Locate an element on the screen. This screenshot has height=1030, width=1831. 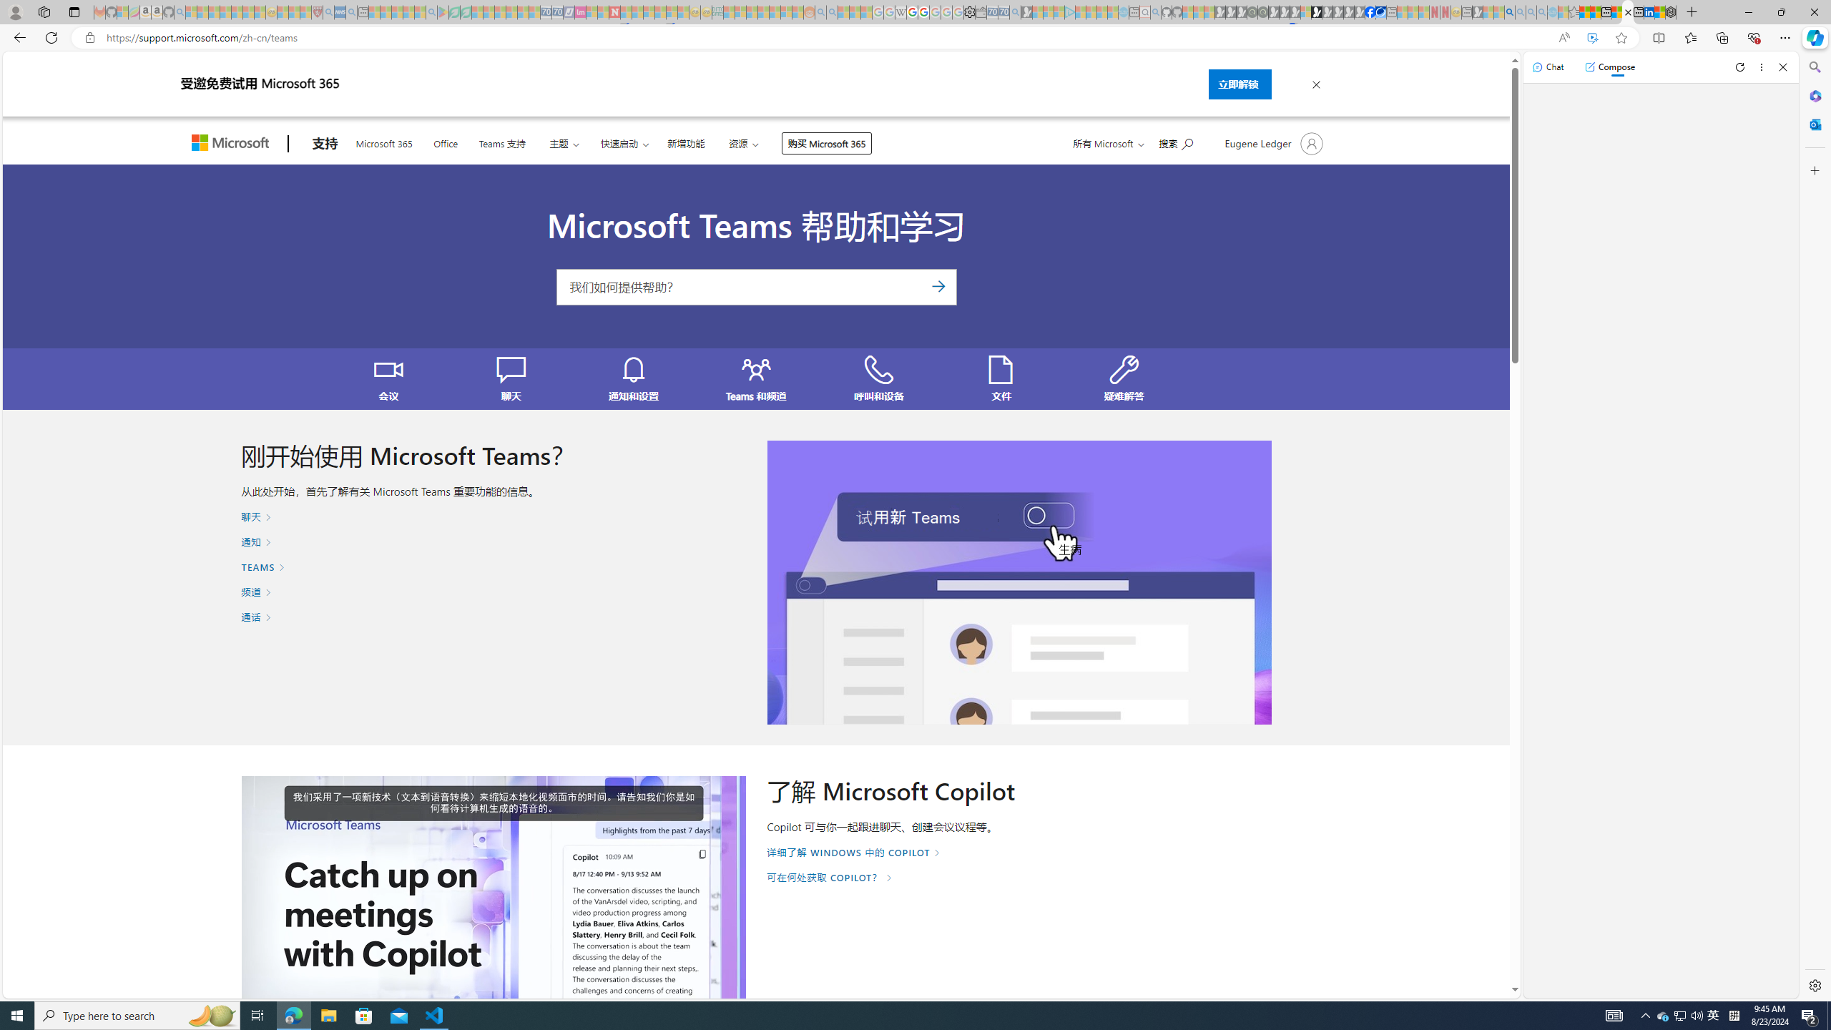
Office is located at coordinates (446, 142).